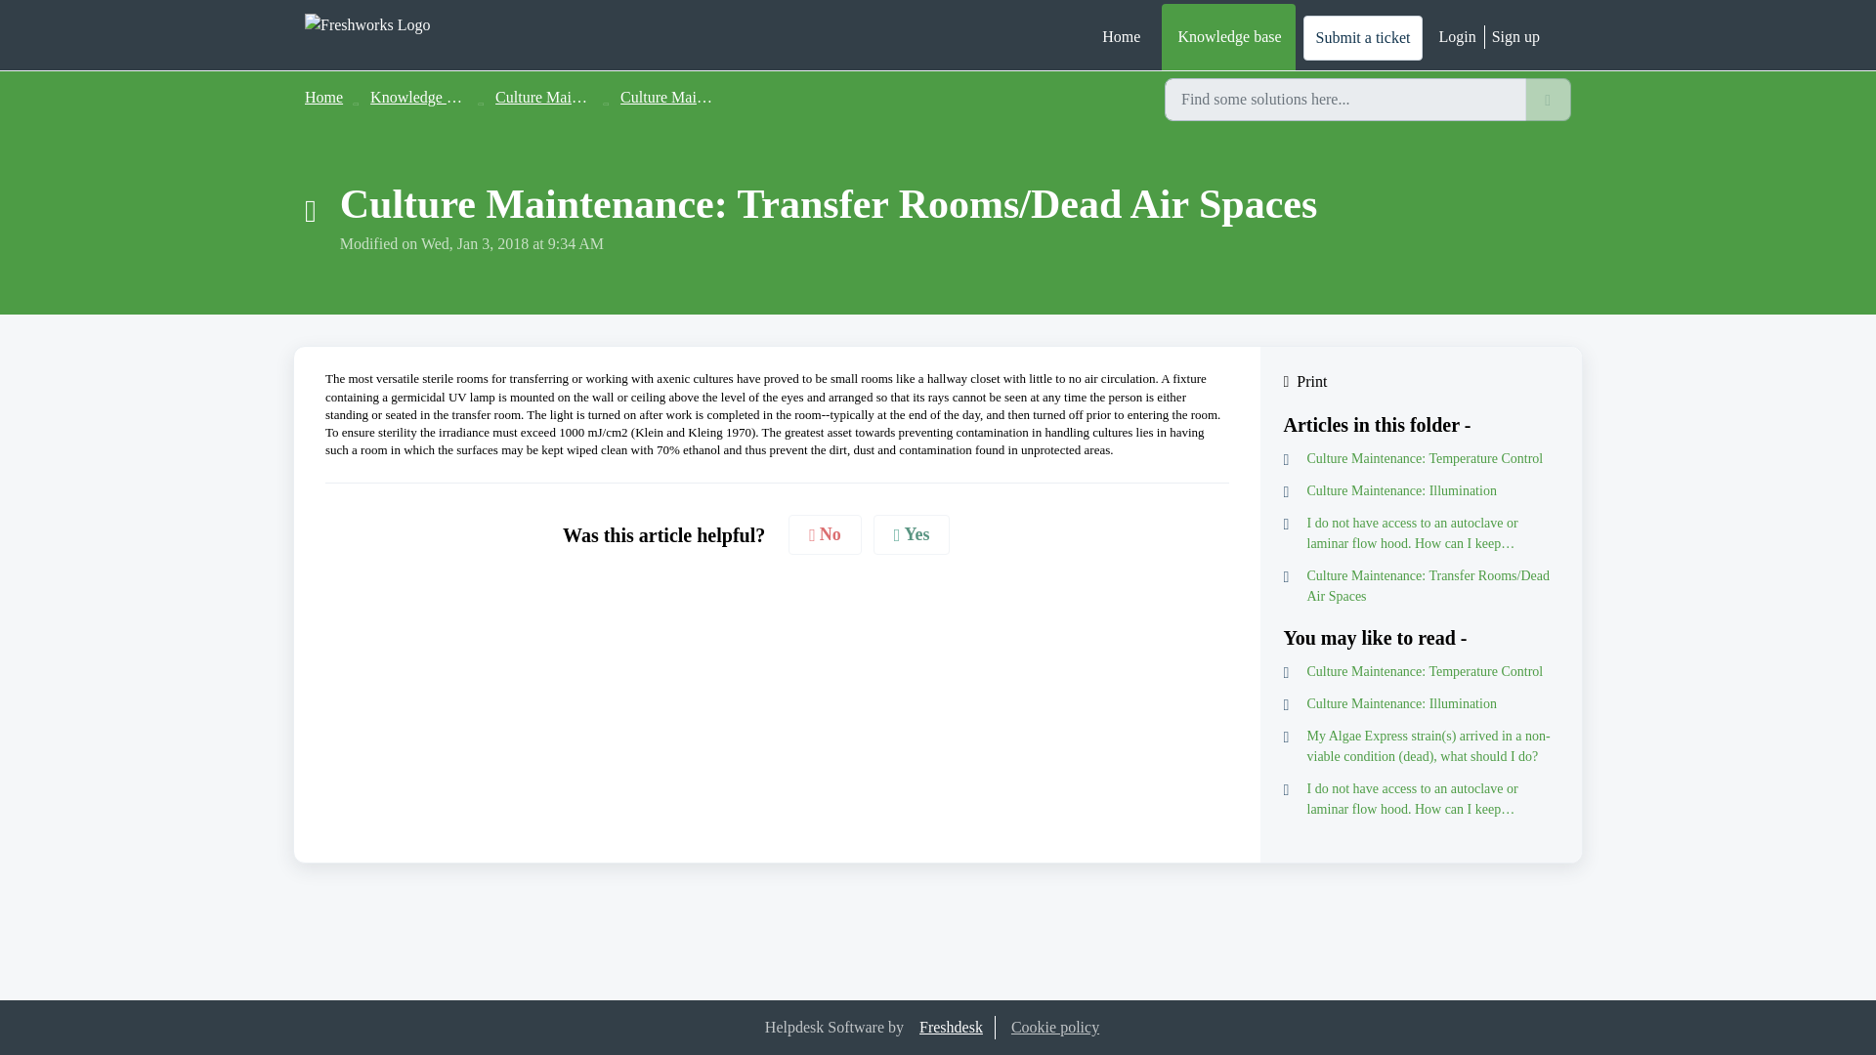 The width and height of the screenshot is (1876, 1055). I want to click on Print, so click(1421, 381).